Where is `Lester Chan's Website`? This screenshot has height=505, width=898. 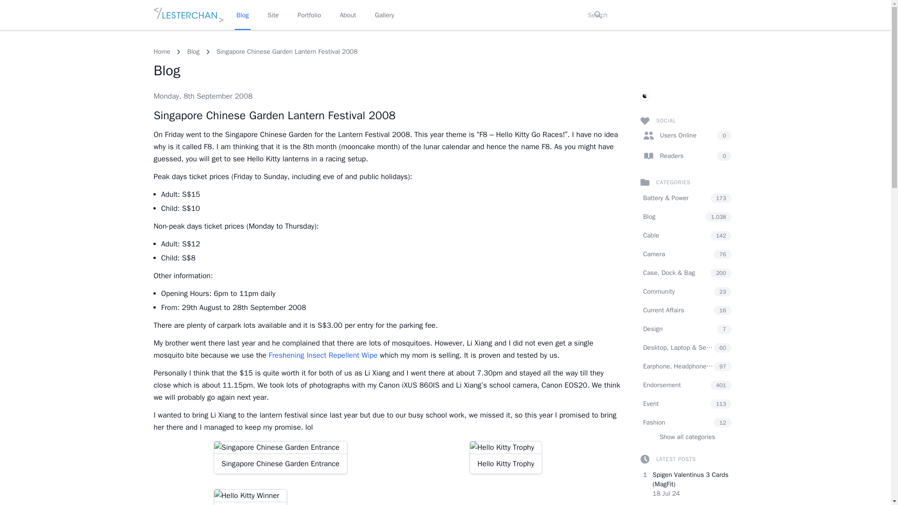 Lester Chan's Website is located at coordinates (188, 15).